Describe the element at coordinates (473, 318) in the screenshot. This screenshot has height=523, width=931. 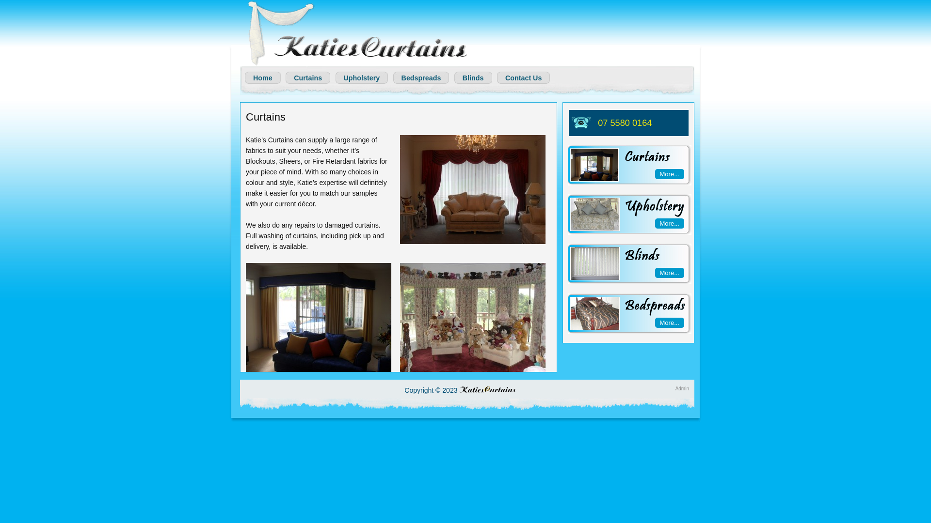
I see `Curtains3` at that location.